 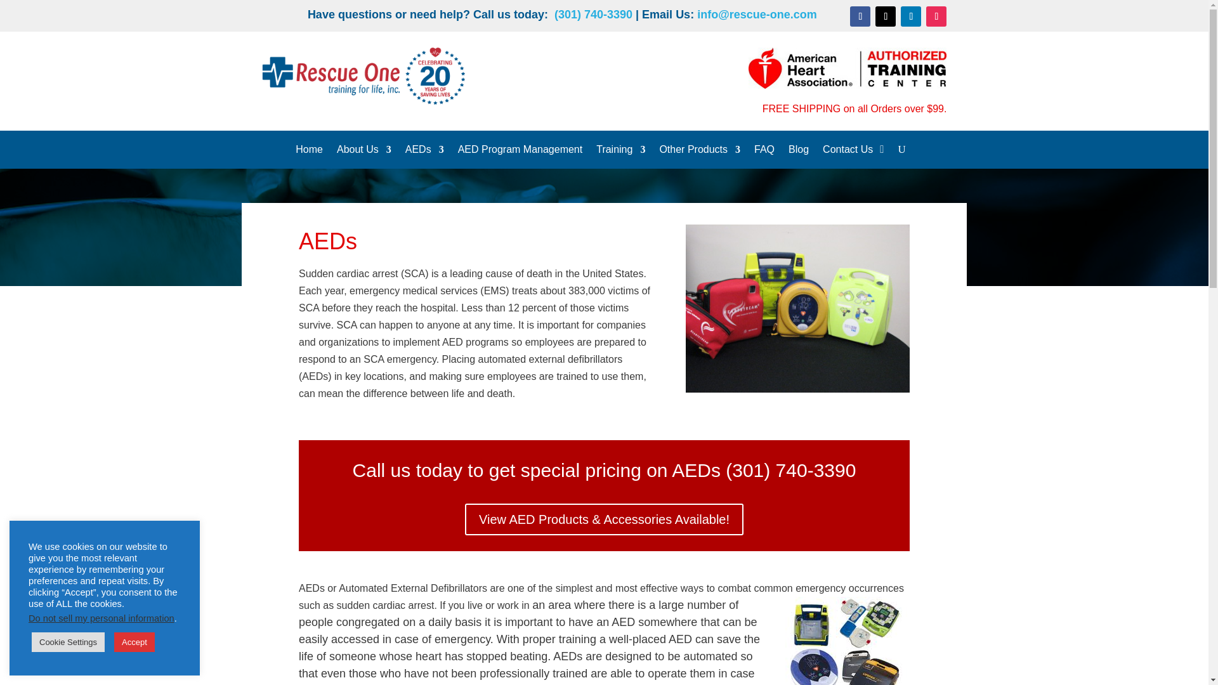 I want to click on Home, so click(x=309, y=152).